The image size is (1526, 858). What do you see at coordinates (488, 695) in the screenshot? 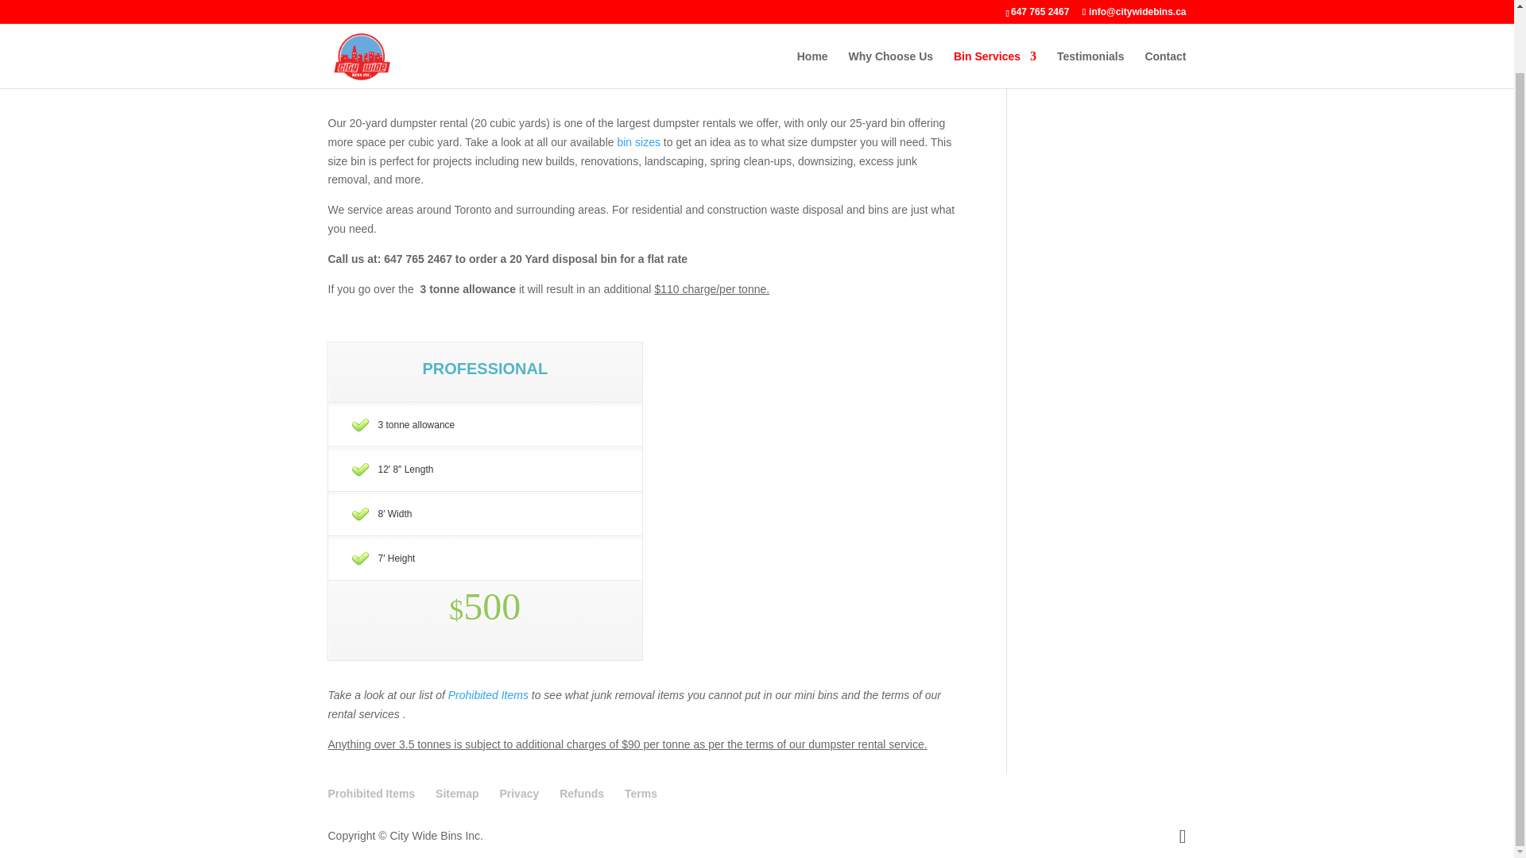
I see `Prohibited Items` at bounding box center [488, 695].